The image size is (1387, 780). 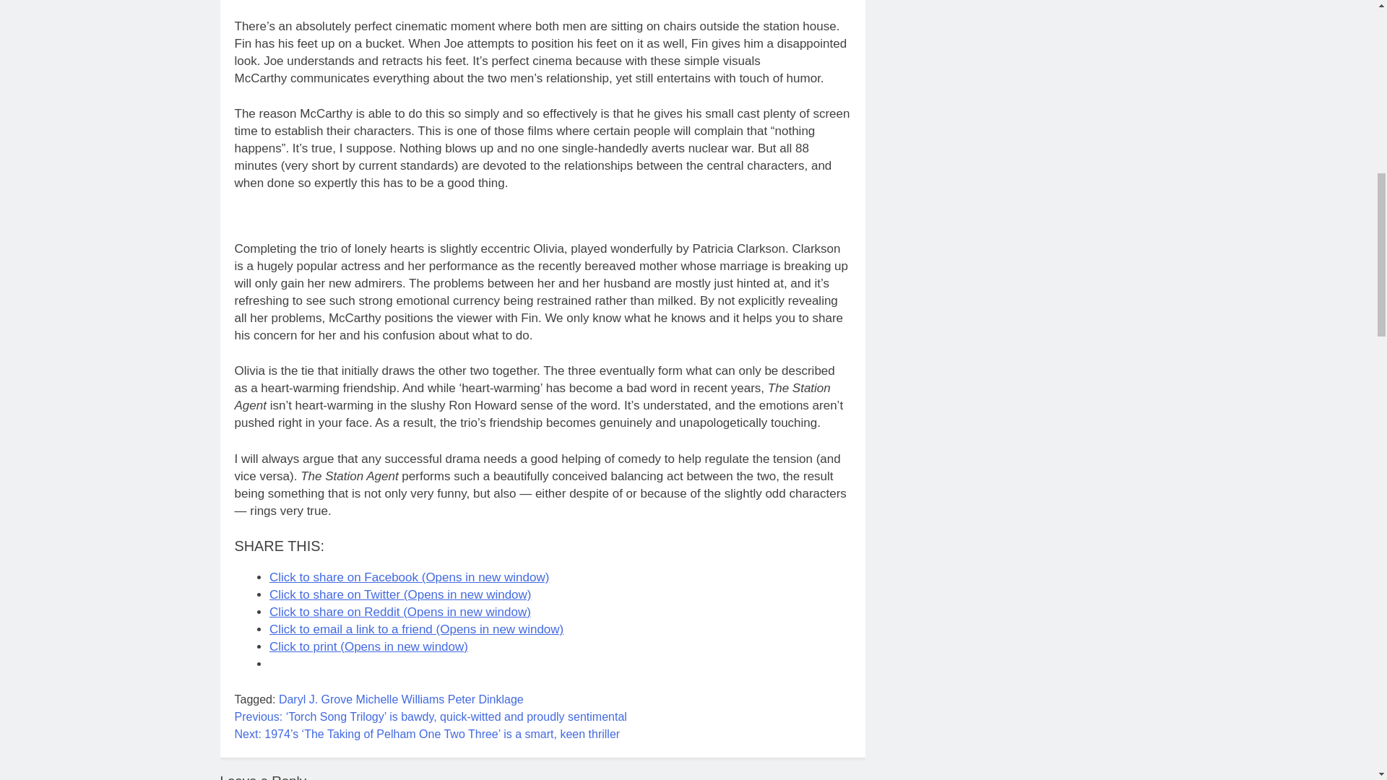 What do you see at coordinates (400, 594) in the screenshot?
I see `Click to share on Twitter` at bounding box center [400, 594].